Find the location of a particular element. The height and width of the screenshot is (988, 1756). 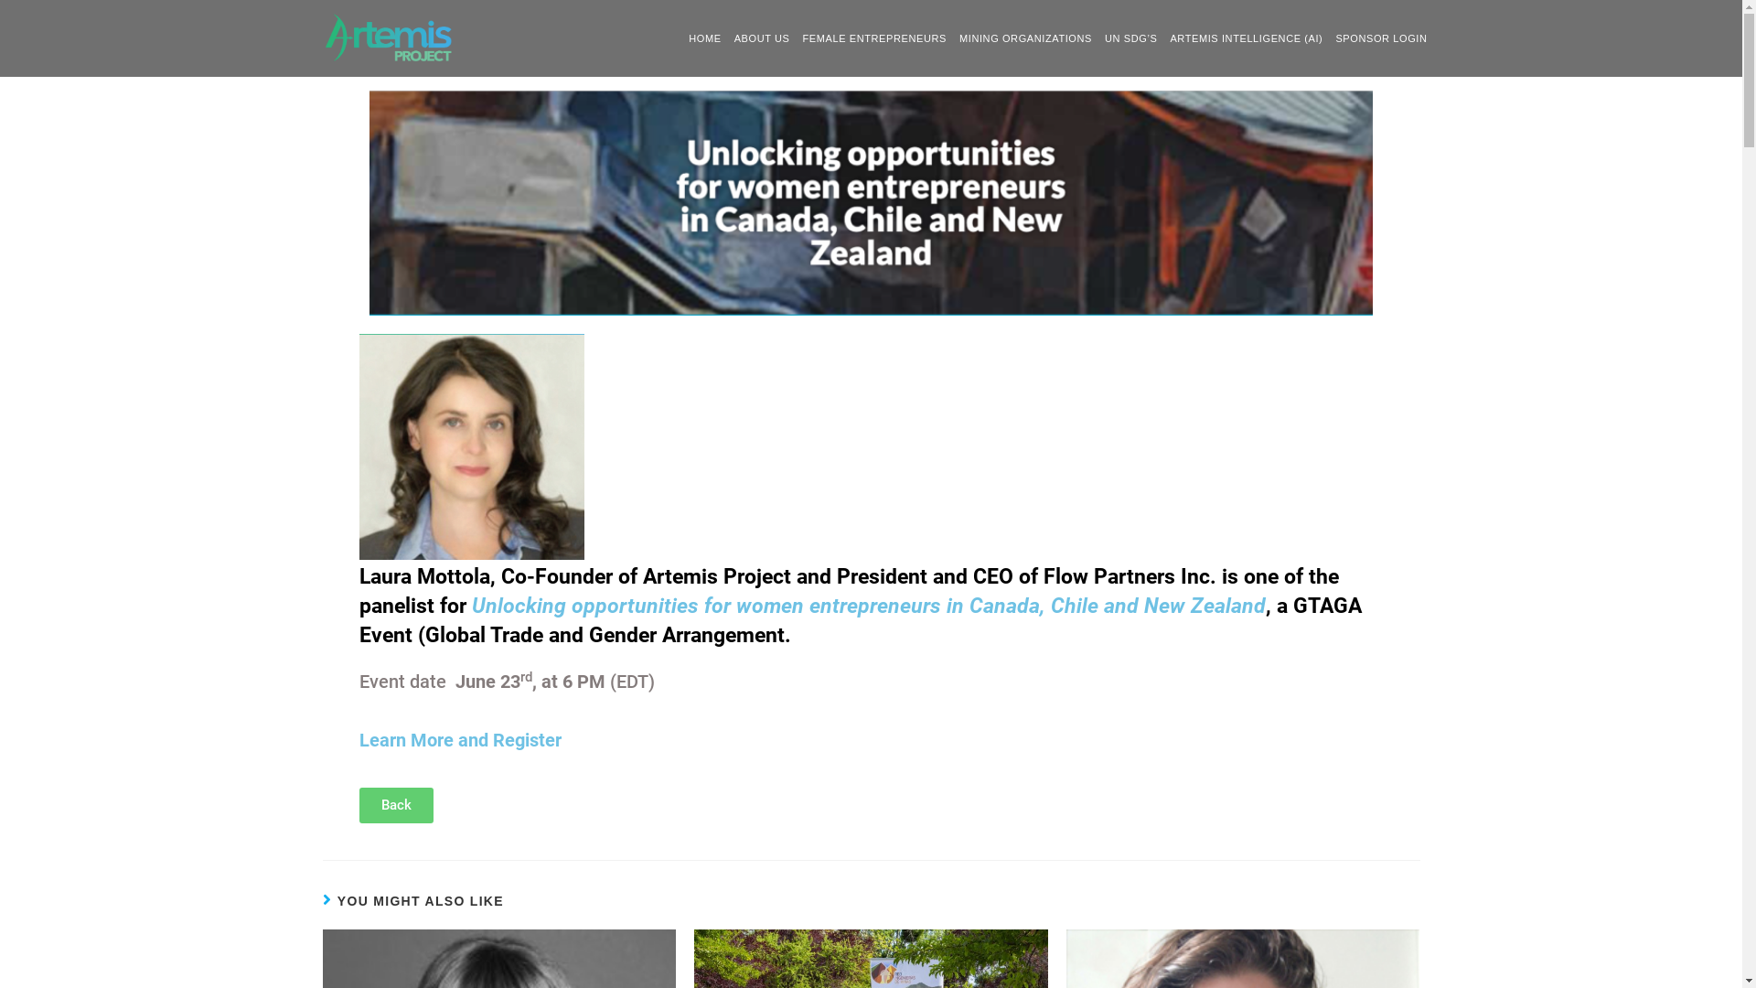

HOME is located at coordinates (704, 38).